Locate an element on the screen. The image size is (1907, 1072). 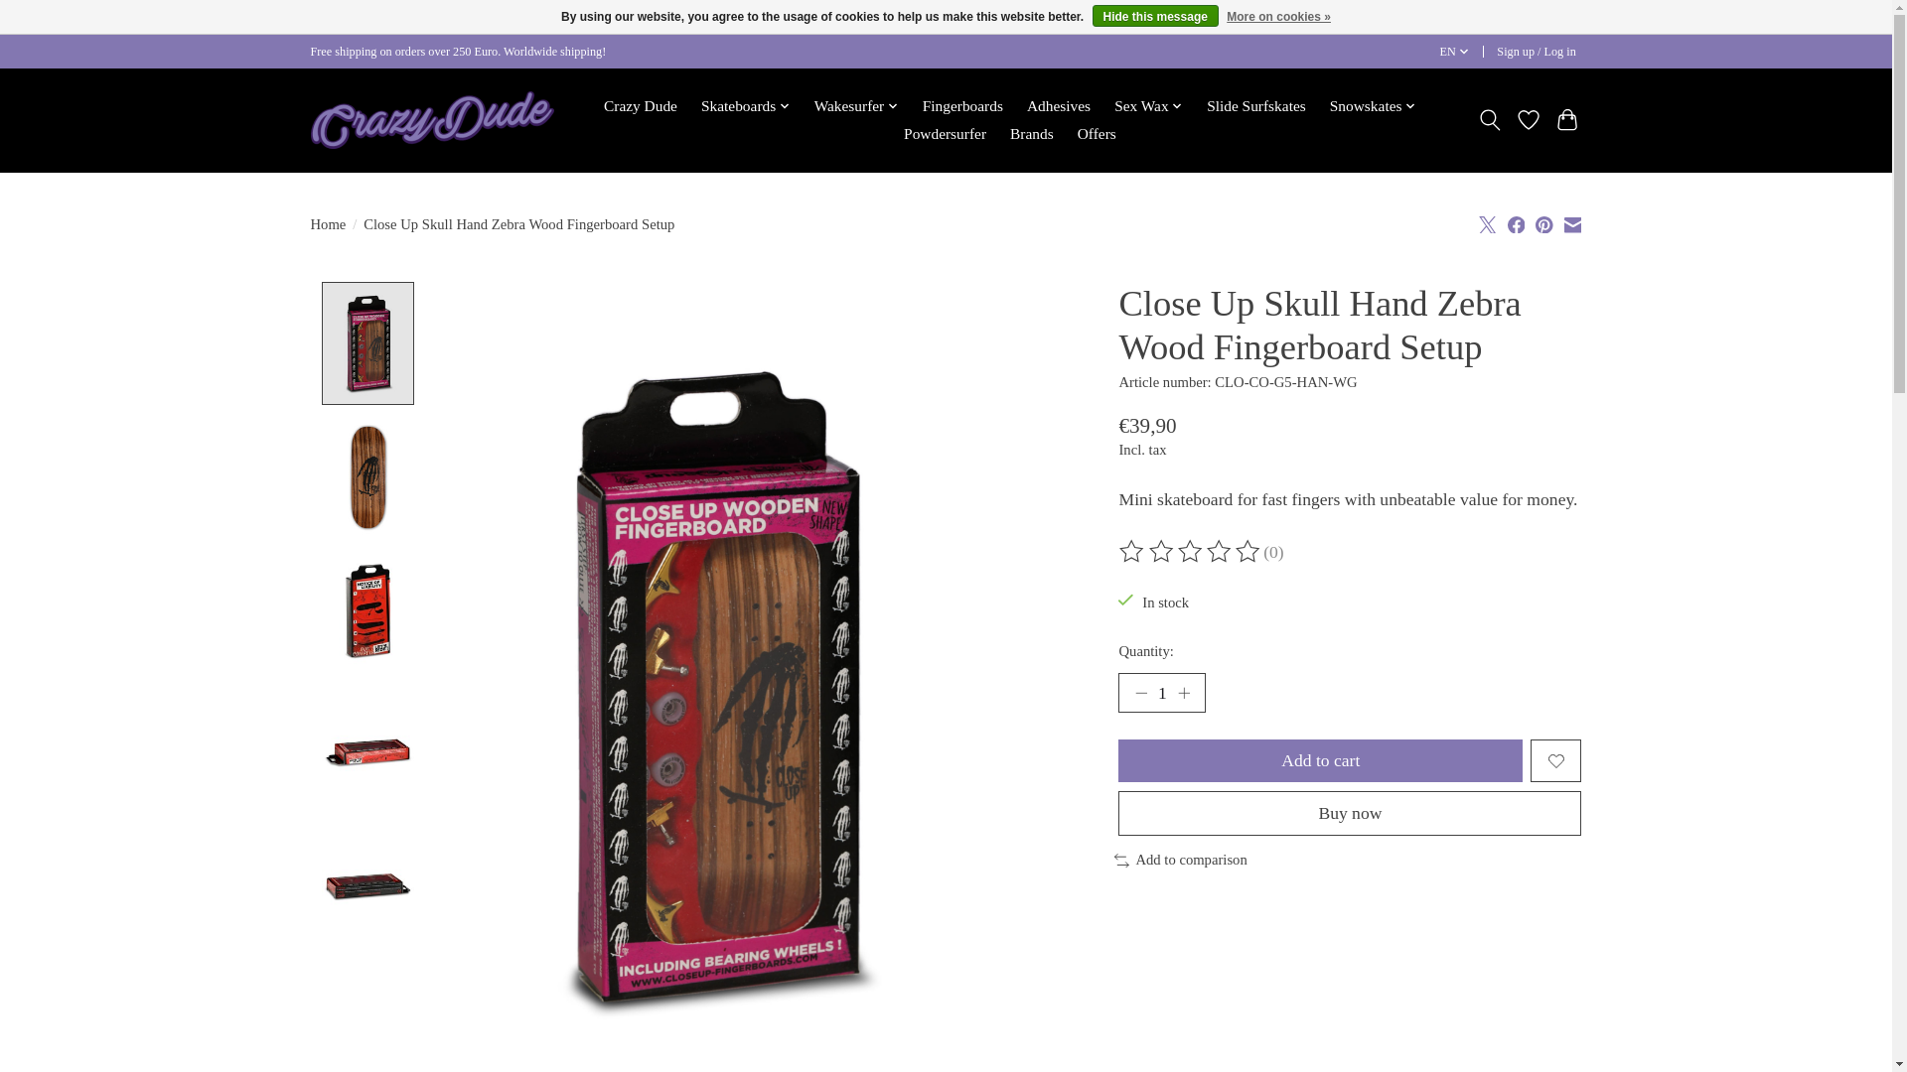
My account is located at coordinates (1537, 52).